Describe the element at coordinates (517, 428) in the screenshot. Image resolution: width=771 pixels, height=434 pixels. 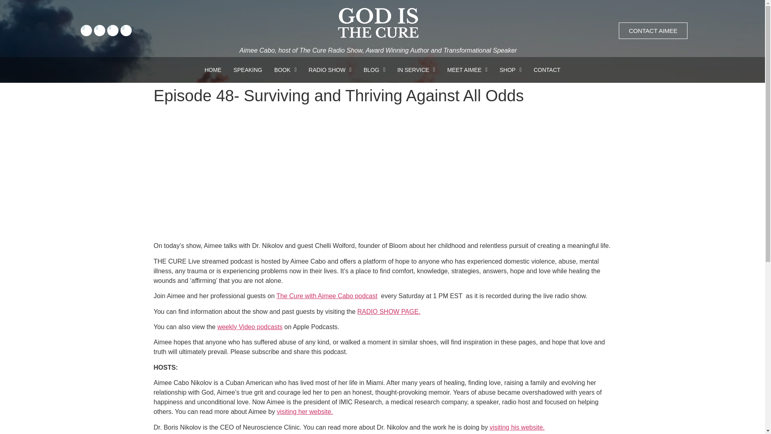
I see `visiting his website.` at that location.